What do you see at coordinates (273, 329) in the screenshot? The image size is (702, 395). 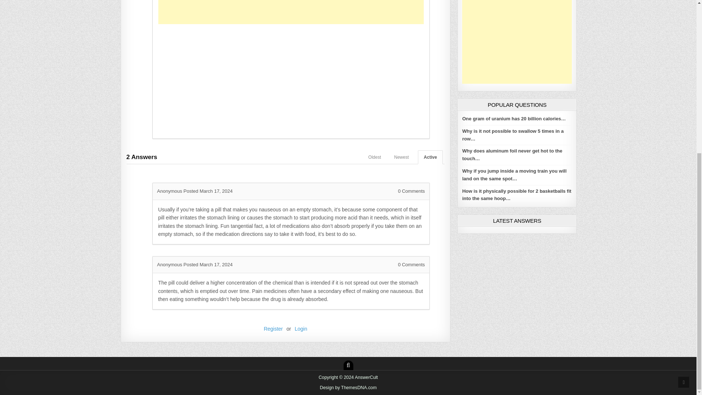 I see `Register` at bounding box center [273, 329].